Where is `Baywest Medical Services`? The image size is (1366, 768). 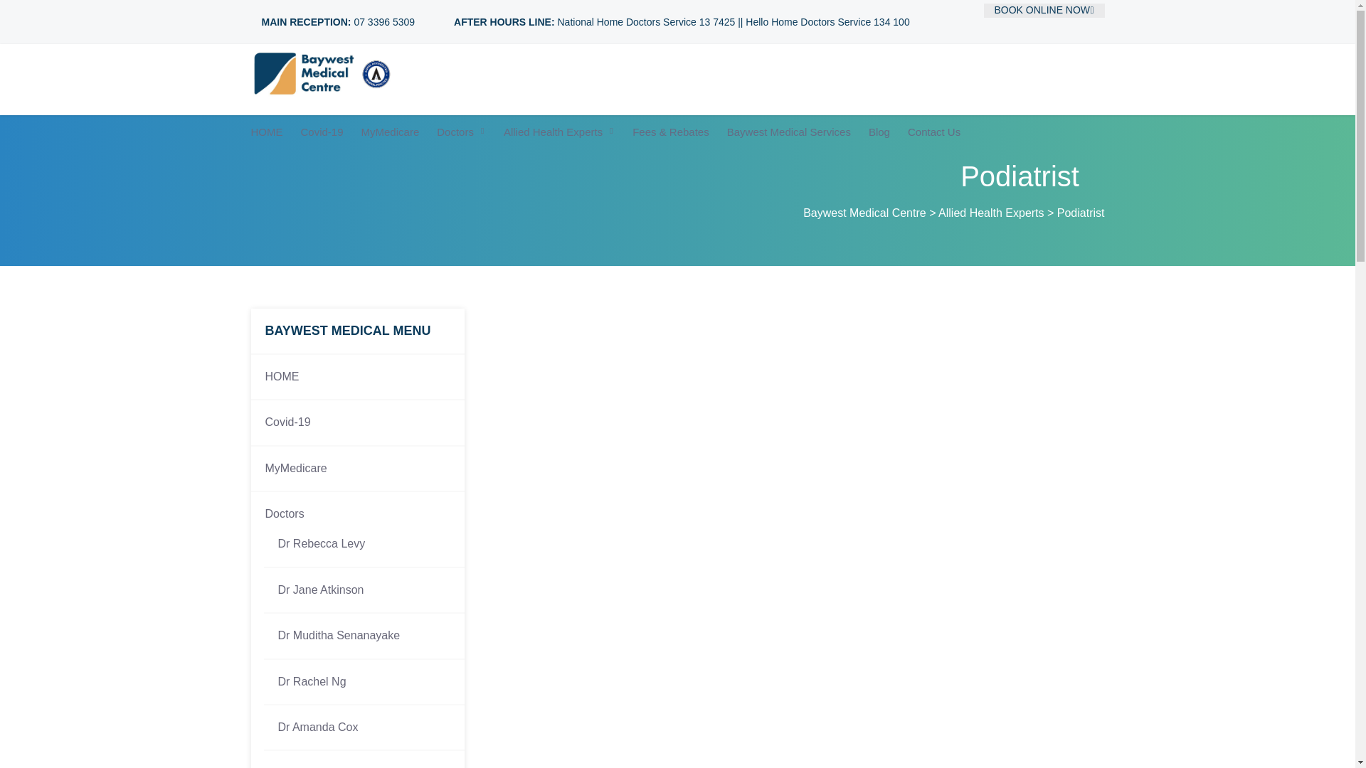
Baywest Medical Services is located at coordinates (788, 132).